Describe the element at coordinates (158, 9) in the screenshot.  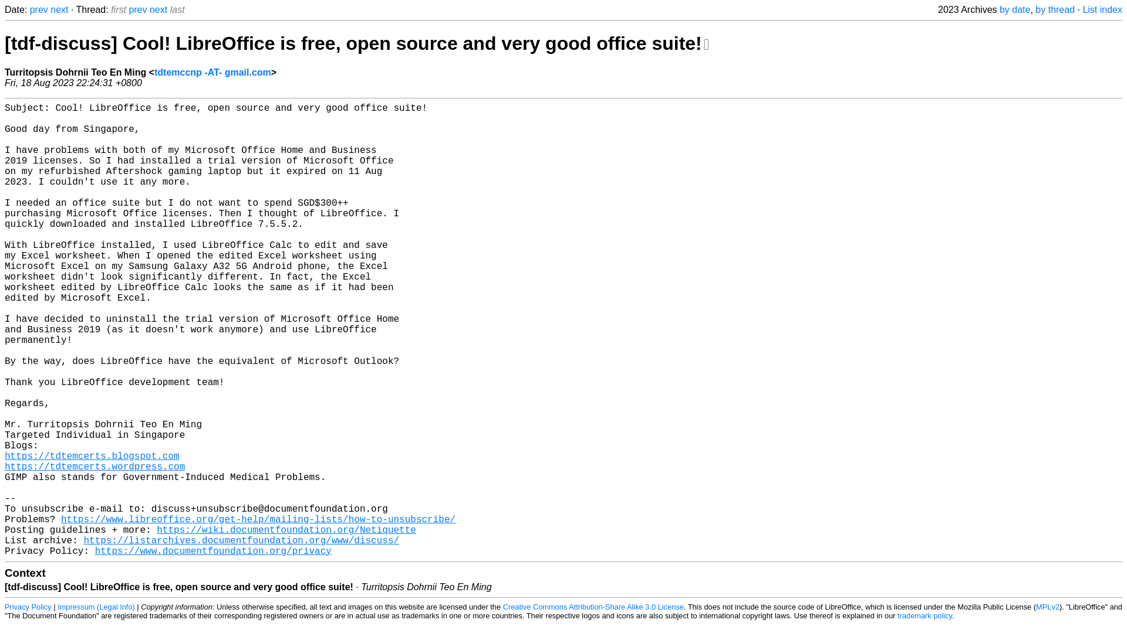
I see `next` at that location.